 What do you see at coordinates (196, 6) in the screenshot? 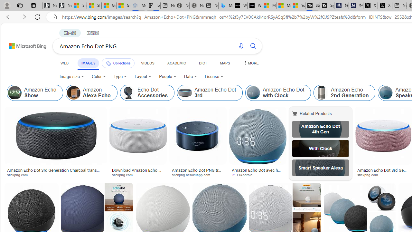
I see `Nordace - #1 Japanese Best-Seller - Siena Smart Backpack` at bounding box center [196, 6].